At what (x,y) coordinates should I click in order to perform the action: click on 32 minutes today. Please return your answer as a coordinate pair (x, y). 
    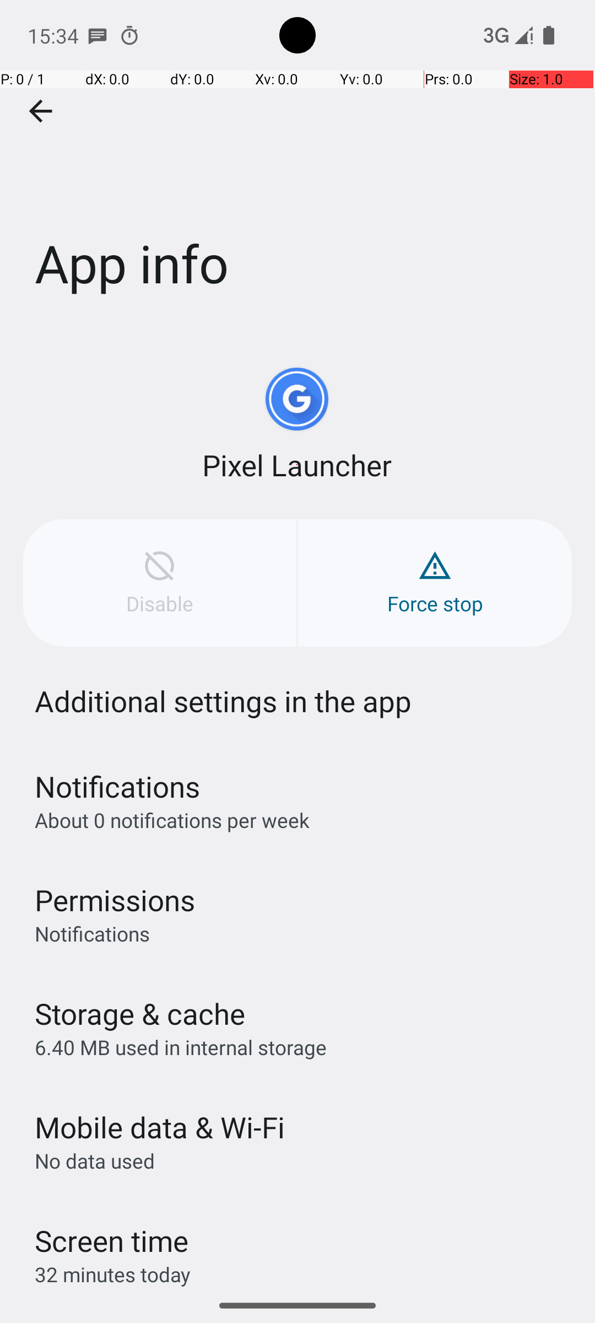
    Looking at the image, I should click on (113, 1274).